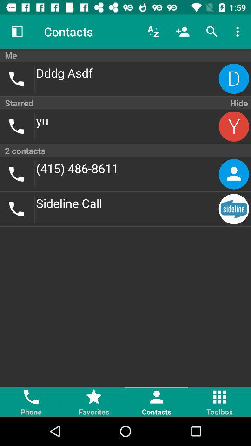 This screenshot has height=446, width=251. What do you see at coordinates (238, 103) in the screenshot?
I see `turn off icon next to the starred item` at bounding box center [238, 103].